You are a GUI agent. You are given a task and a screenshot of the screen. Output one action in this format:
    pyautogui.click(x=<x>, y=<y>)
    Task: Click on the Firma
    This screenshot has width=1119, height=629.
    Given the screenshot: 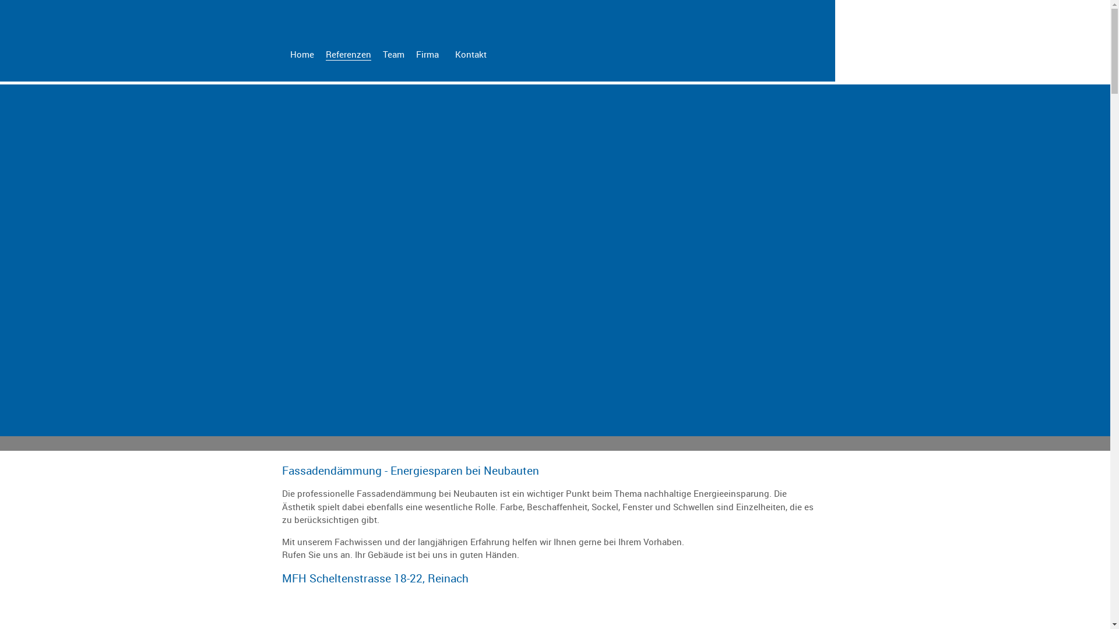 What is the action you would take?
    pyautogui.click(x=428, y=54)
    